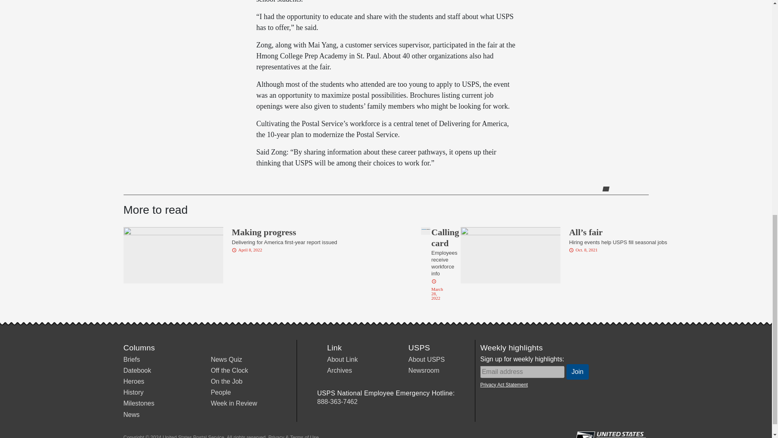 The height and width of the screenshot is (438, 778). Describe the element at coordinates (226, 359) in the screenshot. I see `News Quiz` at that location.